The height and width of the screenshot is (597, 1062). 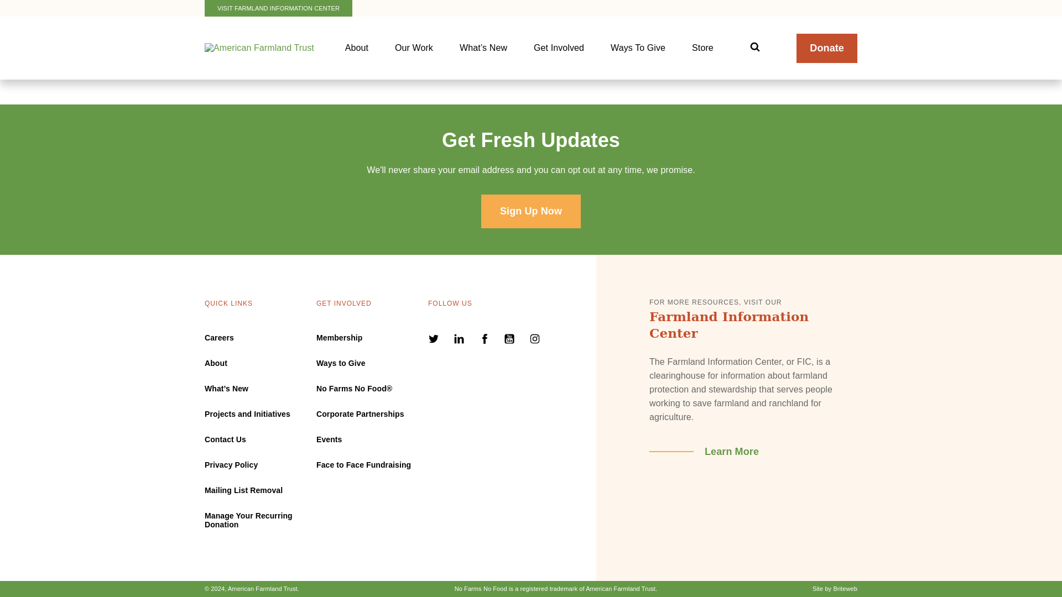 I want to click on Get Involved, so click(x=559, y=48).